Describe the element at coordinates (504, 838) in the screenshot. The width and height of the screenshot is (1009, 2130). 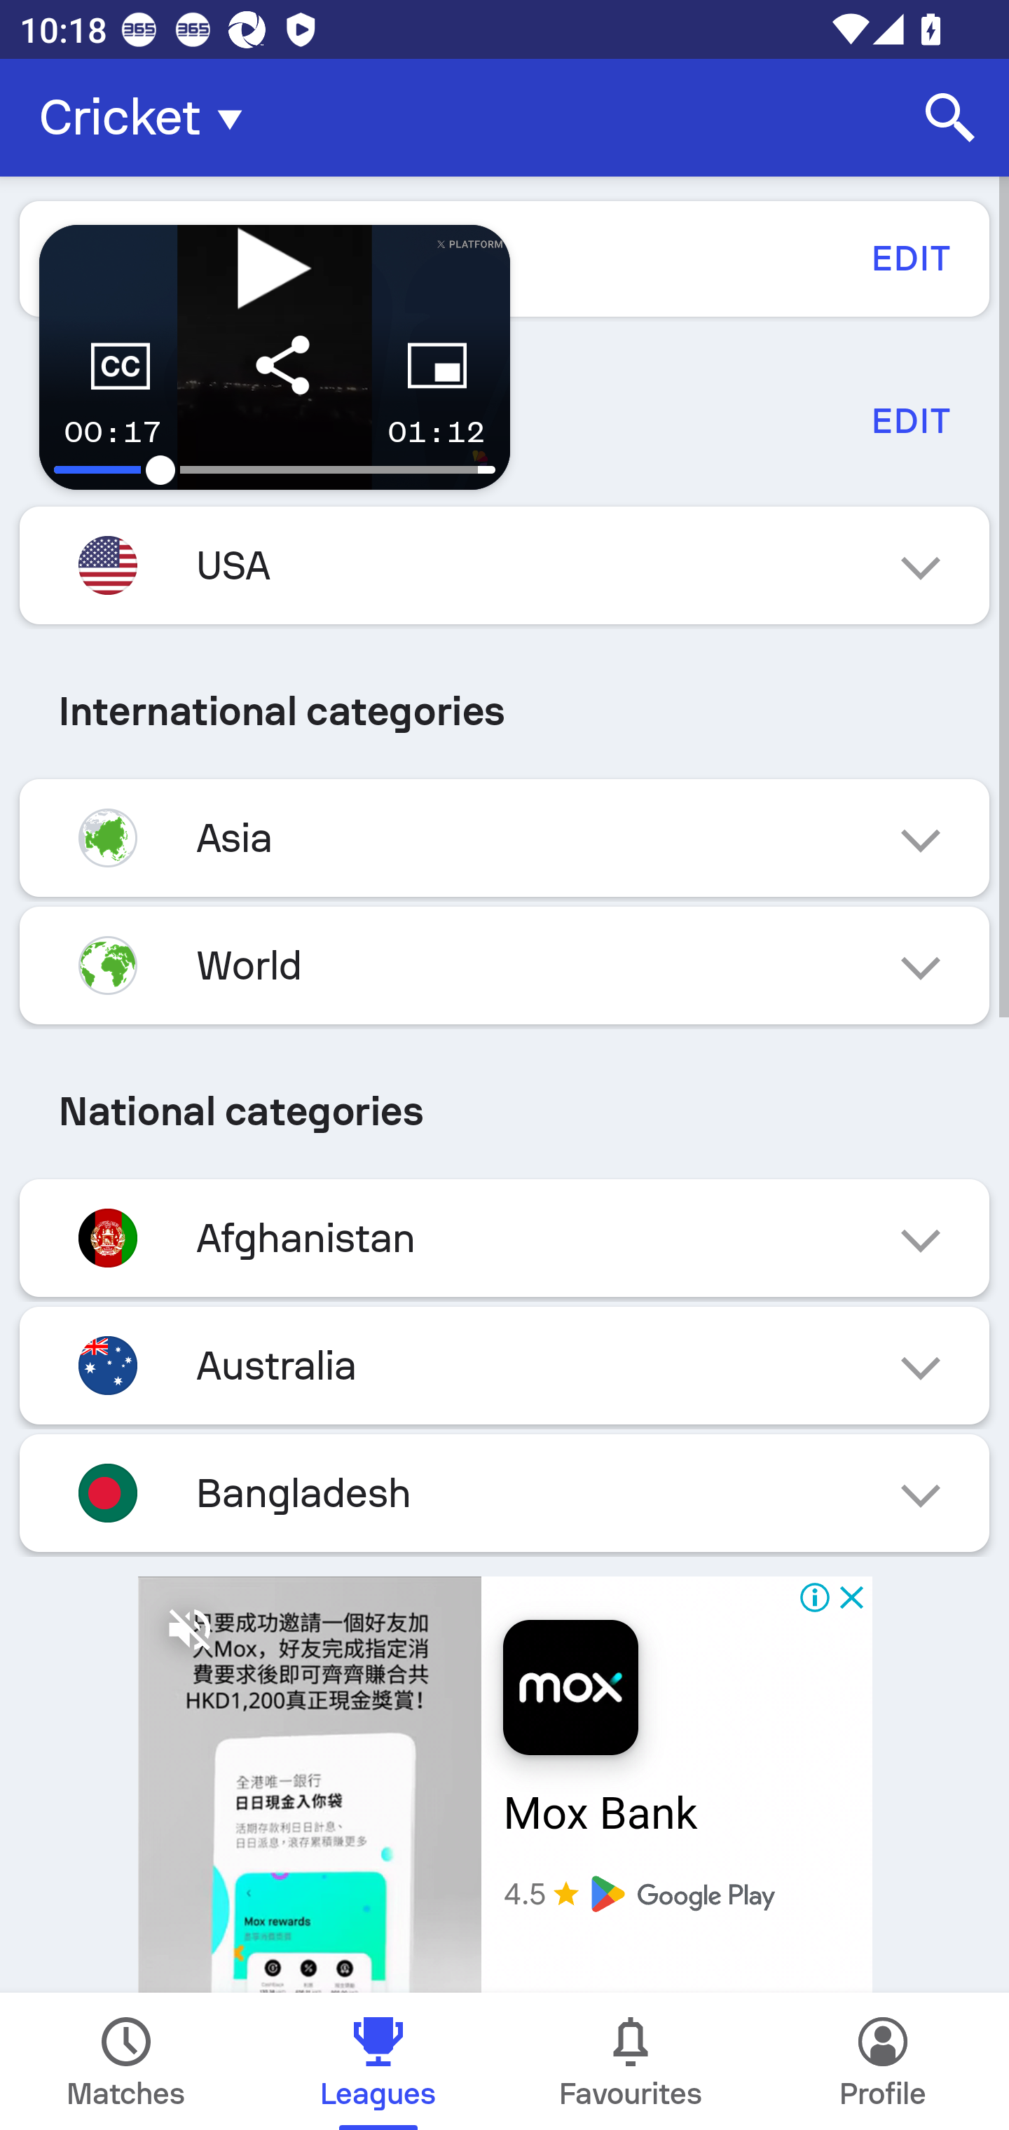
I see `Asia` at that location.